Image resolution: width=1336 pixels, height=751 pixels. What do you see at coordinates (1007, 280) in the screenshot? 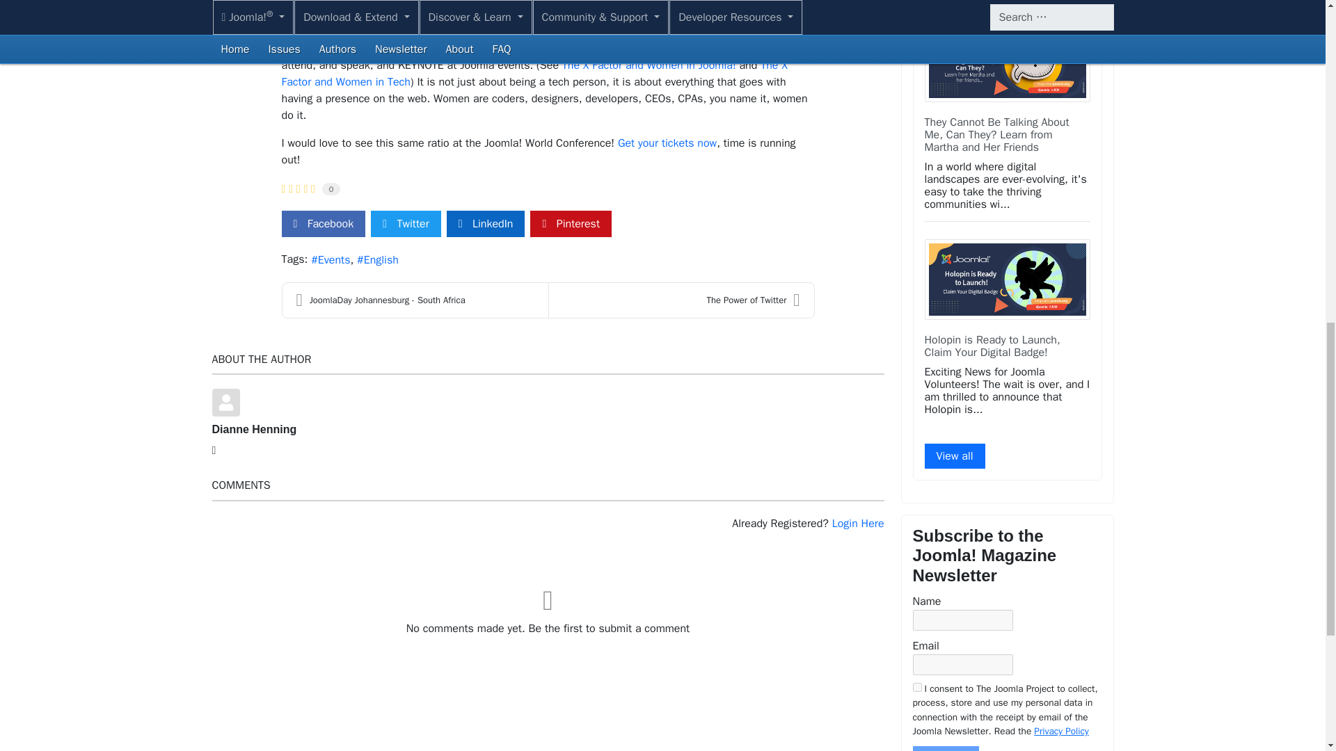
I see `2024---JCM-Template-Holopin` at bounding box center [1007, 280].